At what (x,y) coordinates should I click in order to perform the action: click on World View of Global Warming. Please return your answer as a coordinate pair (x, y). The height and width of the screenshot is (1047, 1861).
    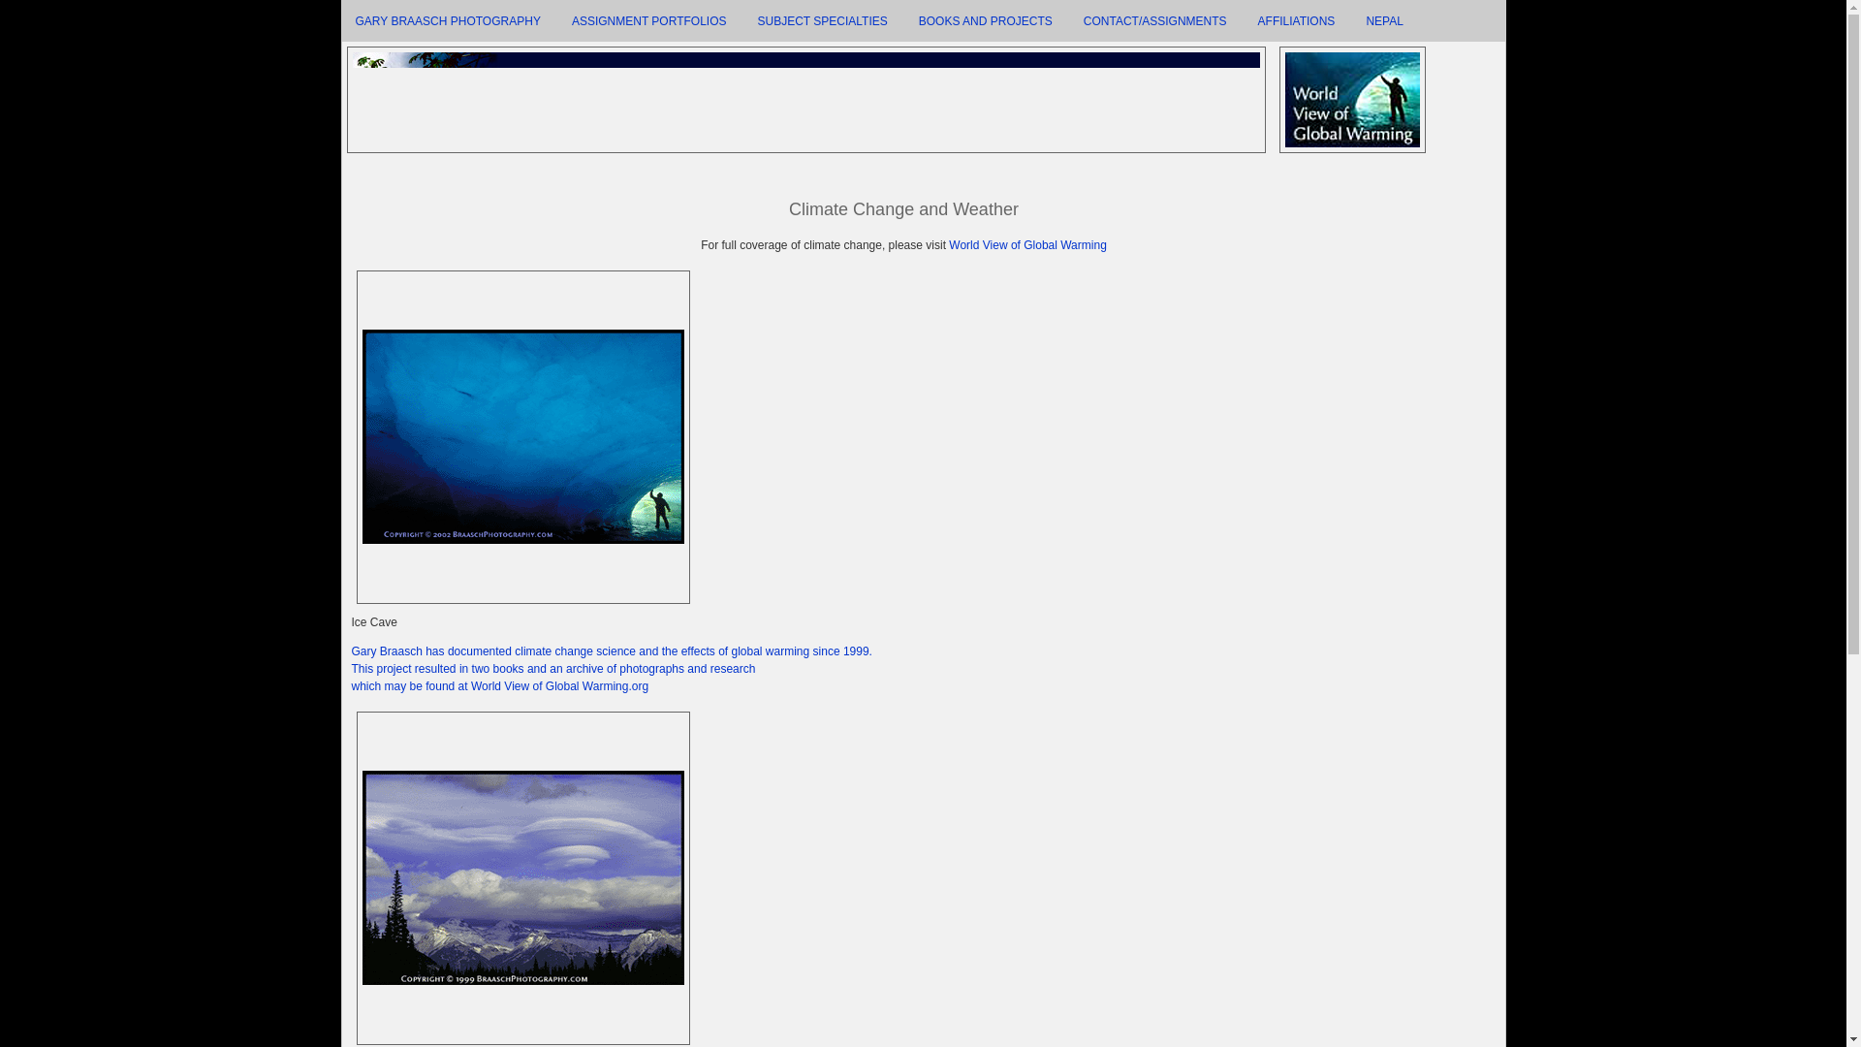
    Looking at the image, I should click on (1027, 245).